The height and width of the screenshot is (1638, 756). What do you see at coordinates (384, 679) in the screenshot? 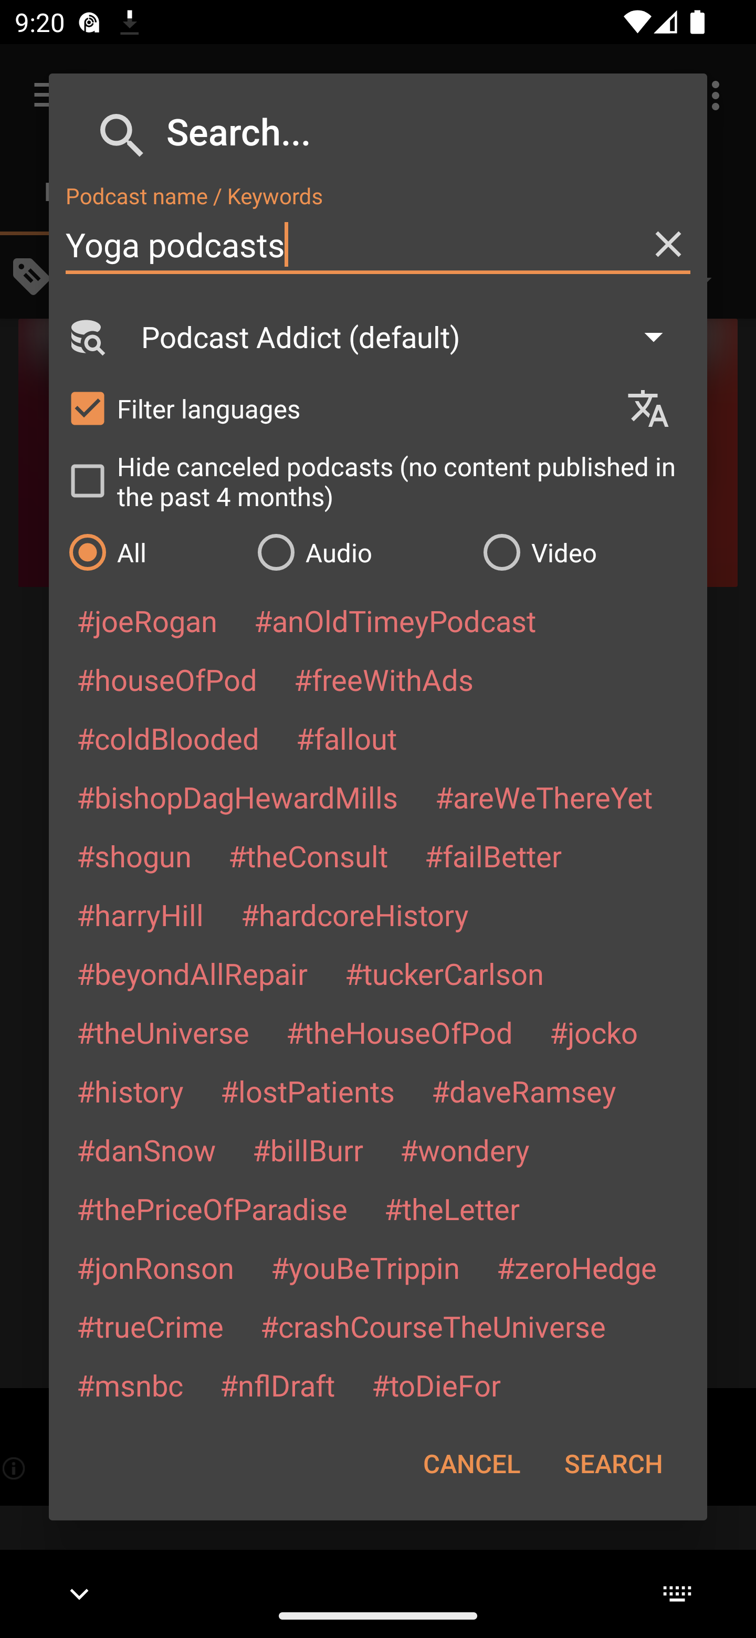
I see `#freeWithAds` at bounding box center [384, 679].